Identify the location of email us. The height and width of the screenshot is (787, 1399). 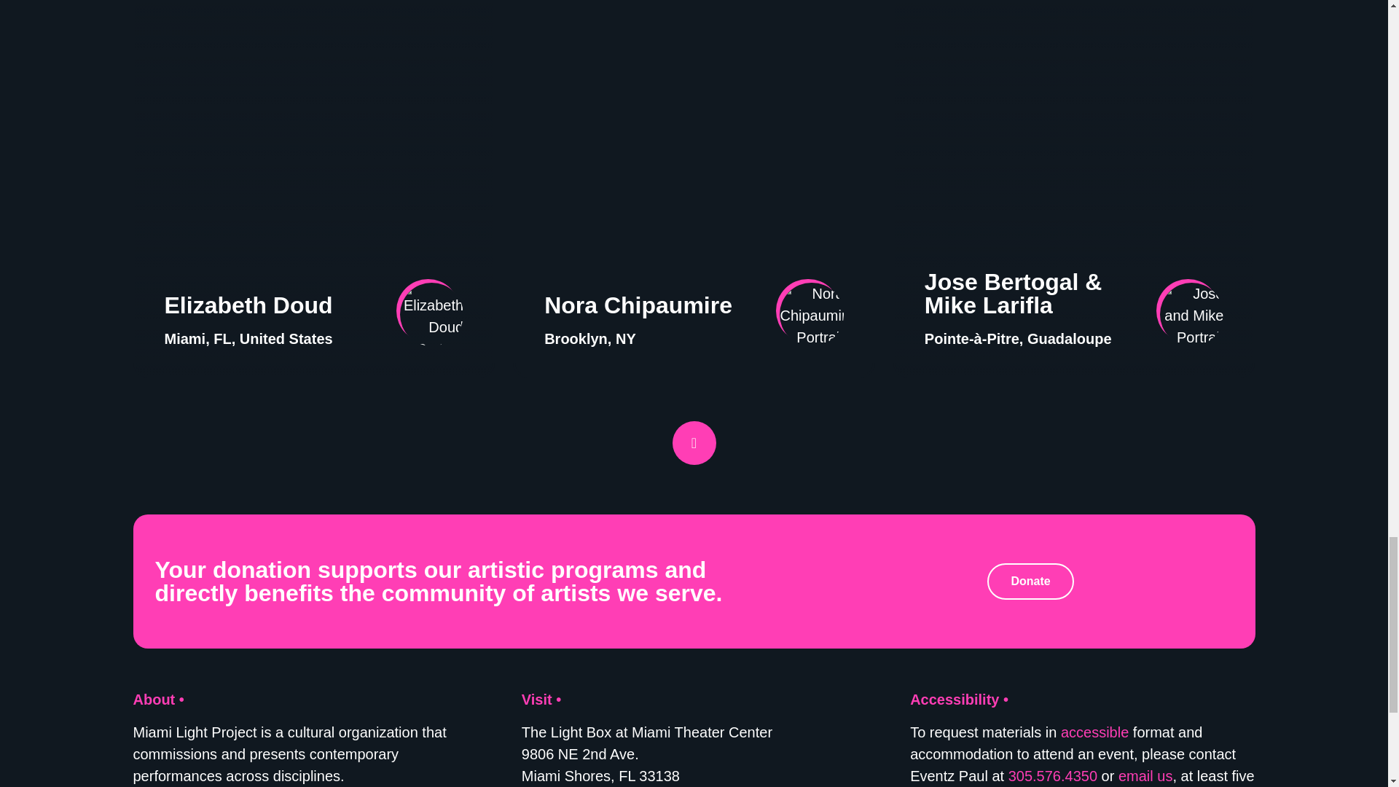
(1145, 775).